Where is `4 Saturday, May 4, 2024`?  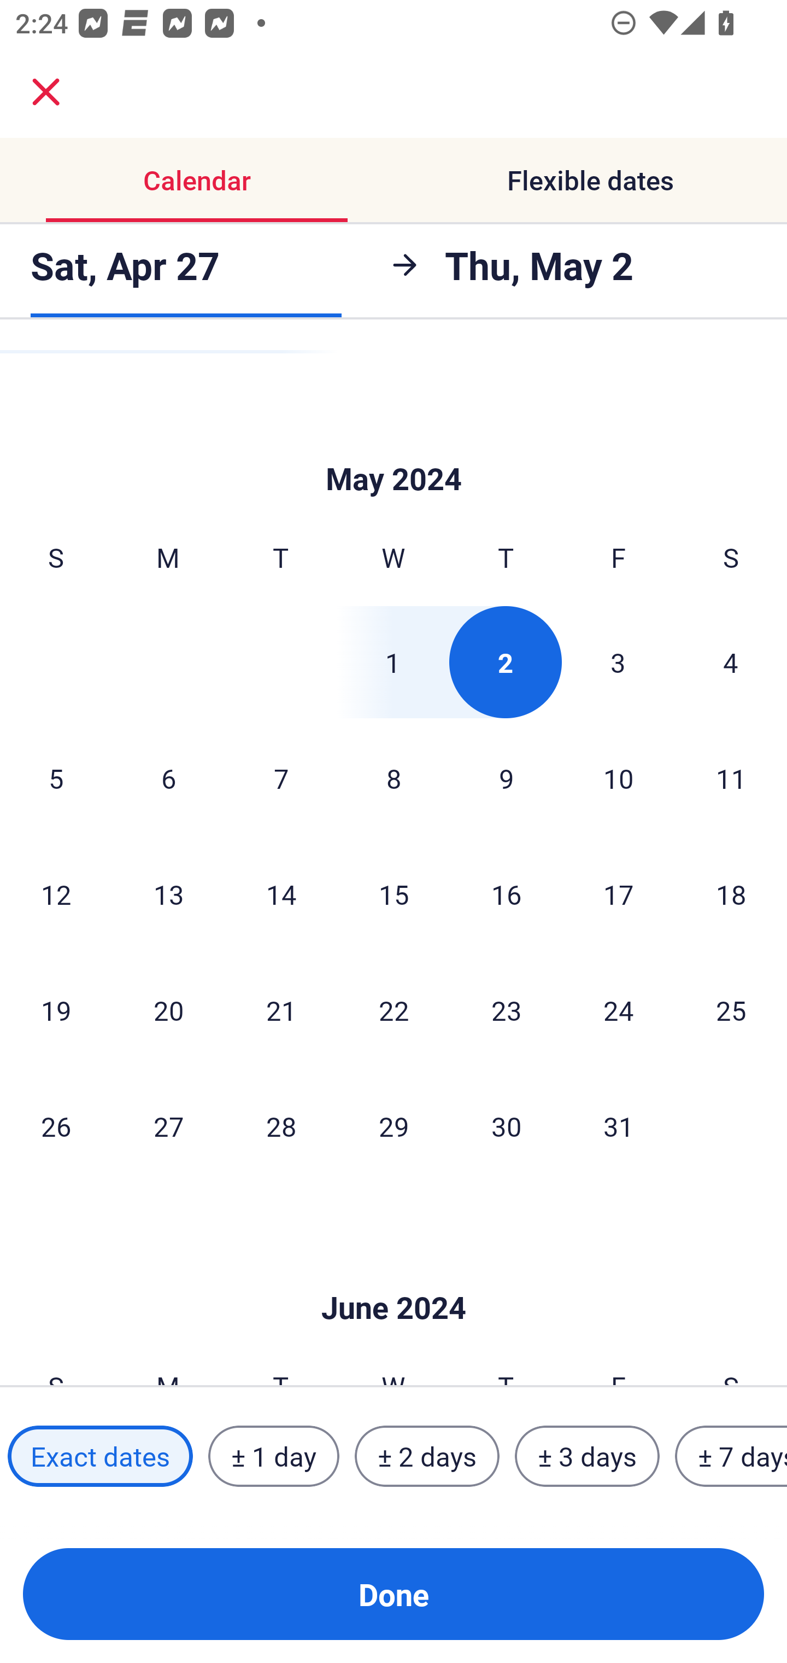 4 Saturday, May 4, 2024 is located at coordinates (731, 662).